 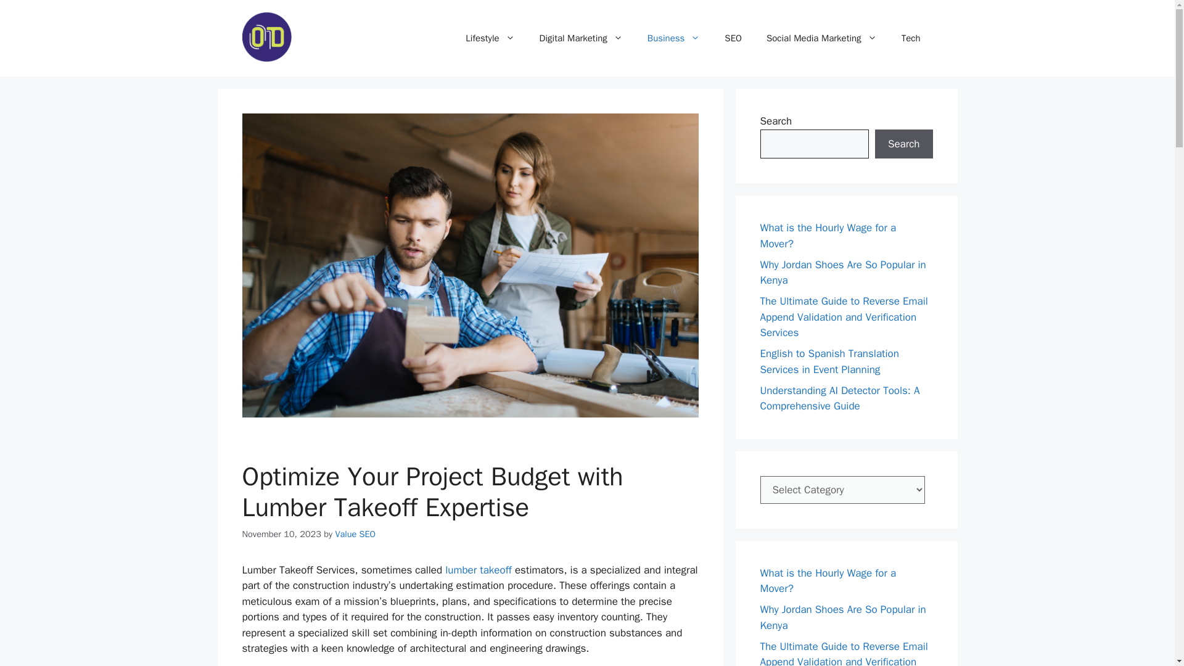 What do you see at coordinates (903, 144) in the screenshot?
I see `Search` at bounding box center [903, 144].